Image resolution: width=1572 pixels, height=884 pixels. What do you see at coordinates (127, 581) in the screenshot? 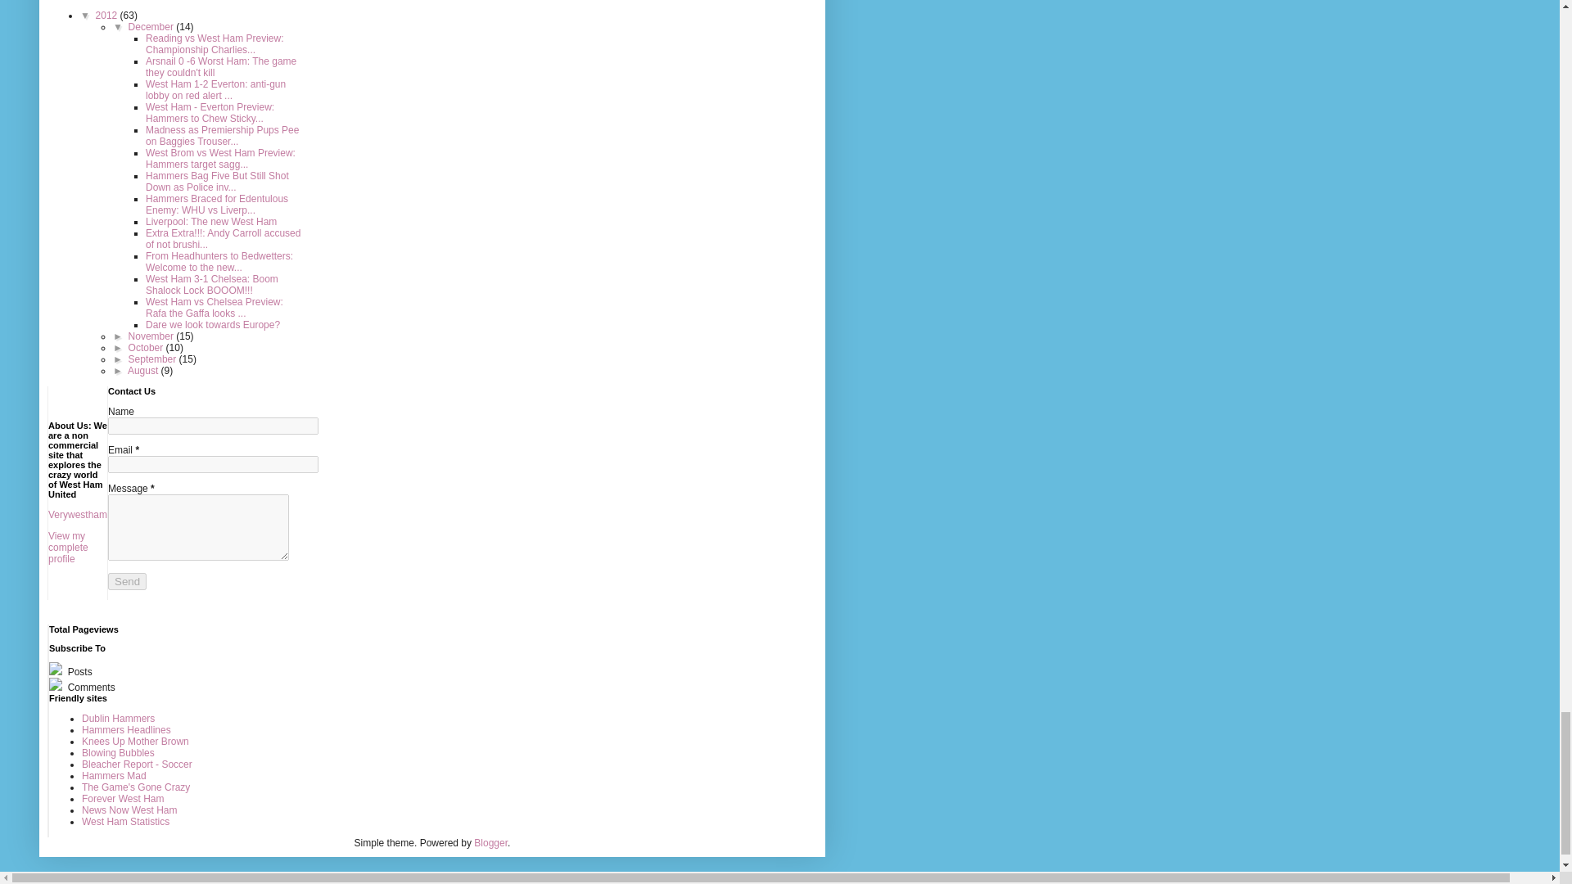
I see `Send` at bounding box center [127, 581].